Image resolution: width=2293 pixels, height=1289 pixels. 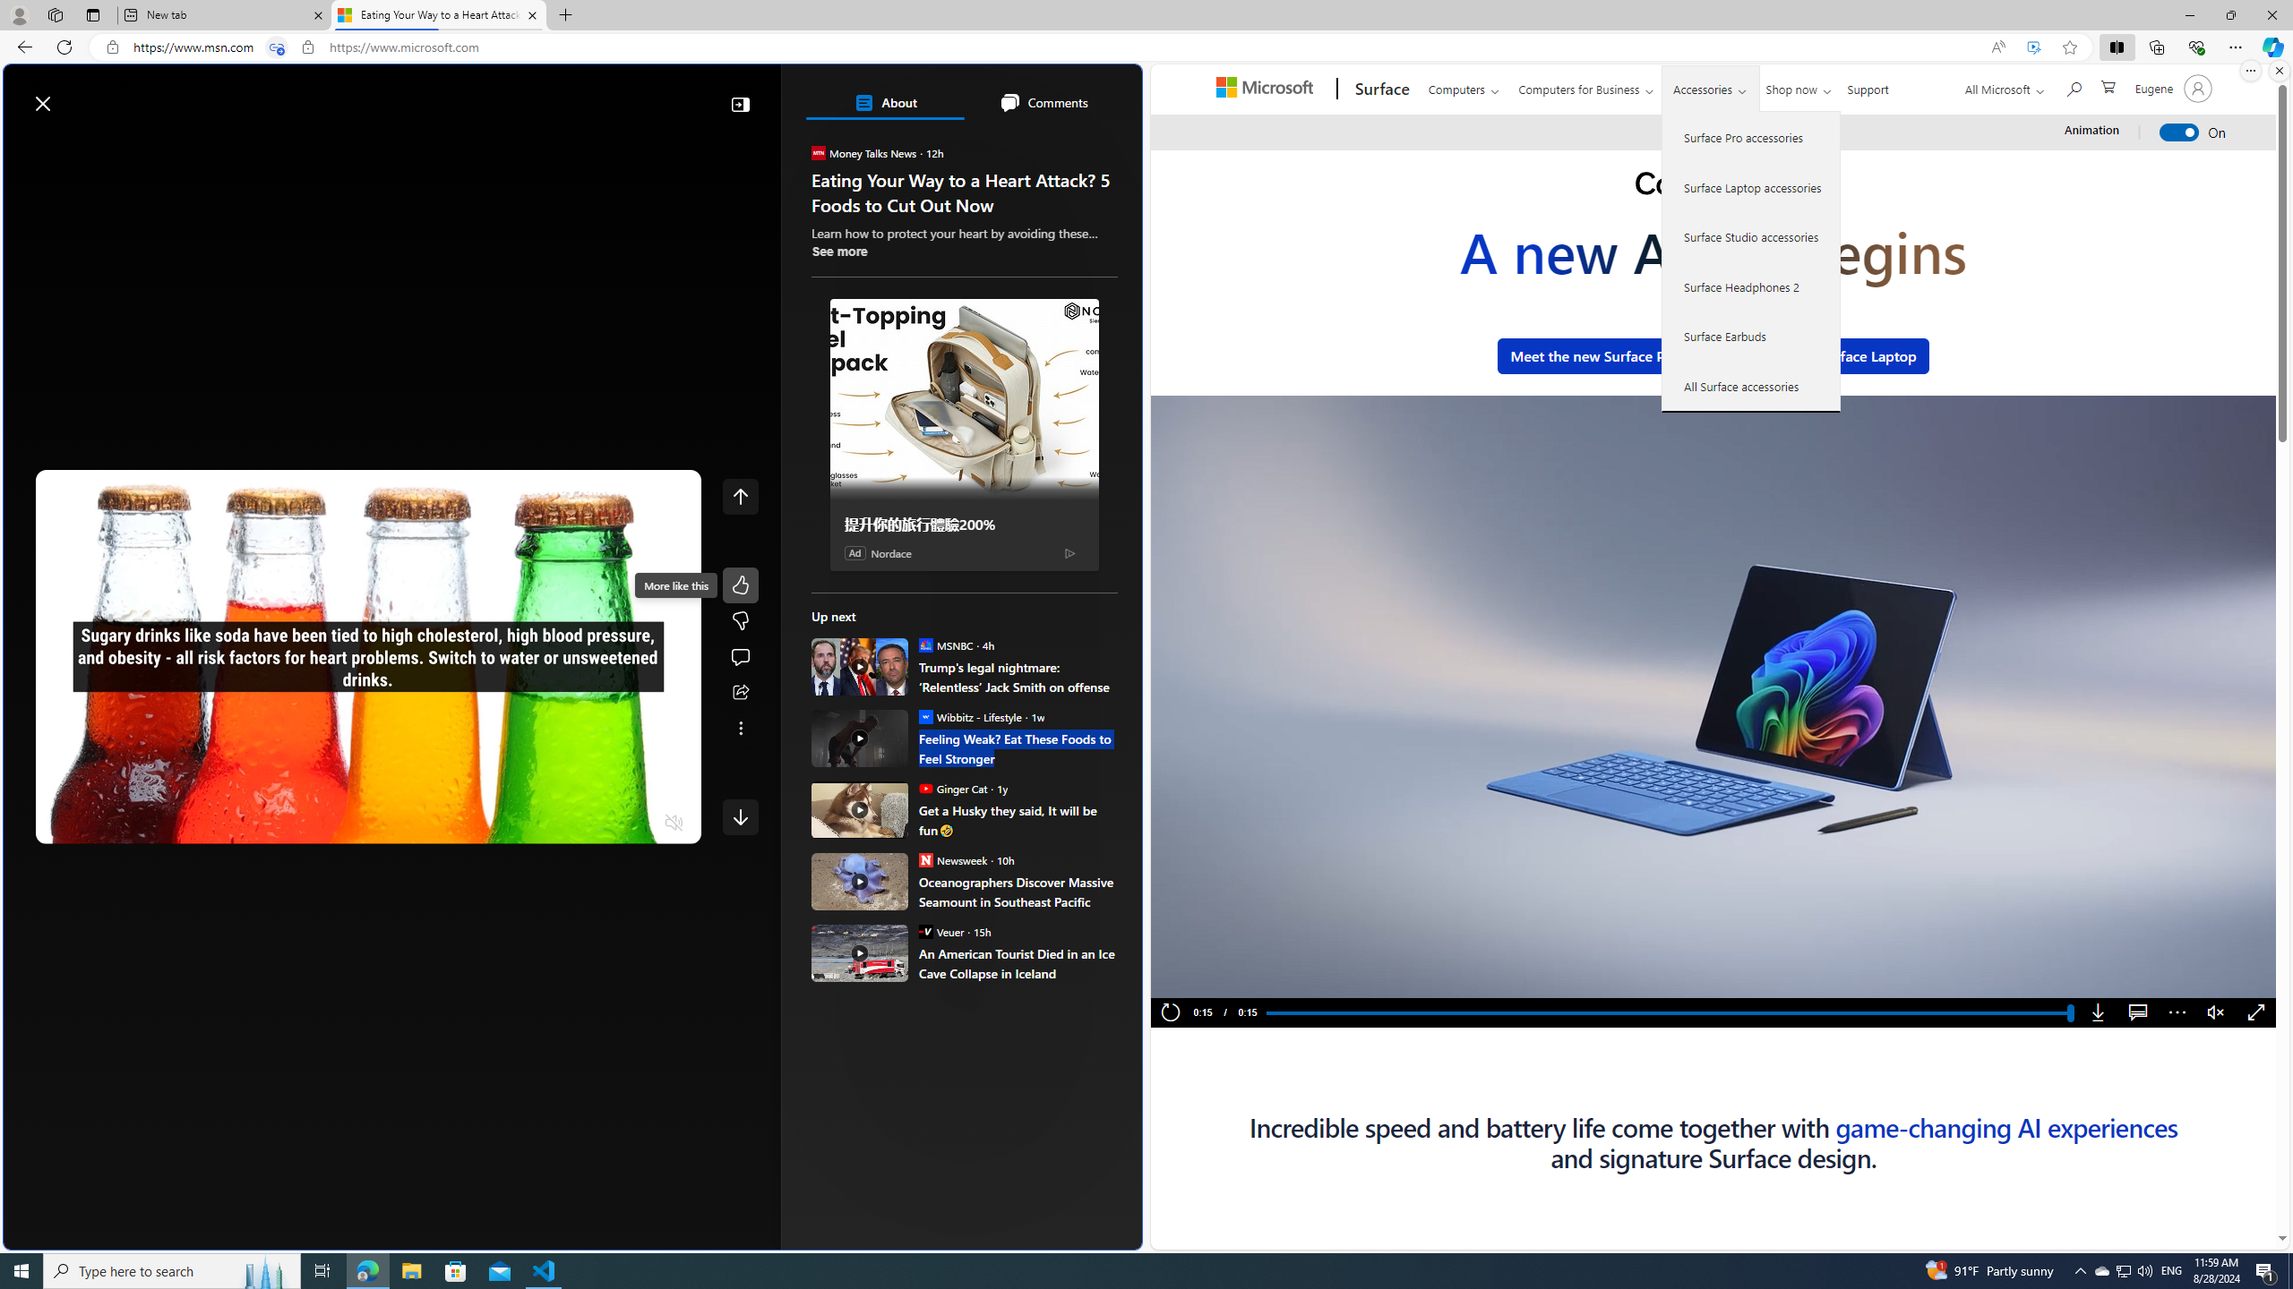 What do you see at coordinates (568, 824) in the screenshot?
I see `Quality Settings` at bounding box center [568, 824].